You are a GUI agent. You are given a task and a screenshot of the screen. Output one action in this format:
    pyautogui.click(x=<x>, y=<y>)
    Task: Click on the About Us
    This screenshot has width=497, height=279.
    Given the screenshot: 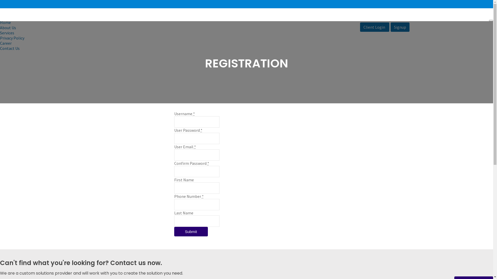 What is the action you would take?
    pyautogui.click(x=8, y=28)
    